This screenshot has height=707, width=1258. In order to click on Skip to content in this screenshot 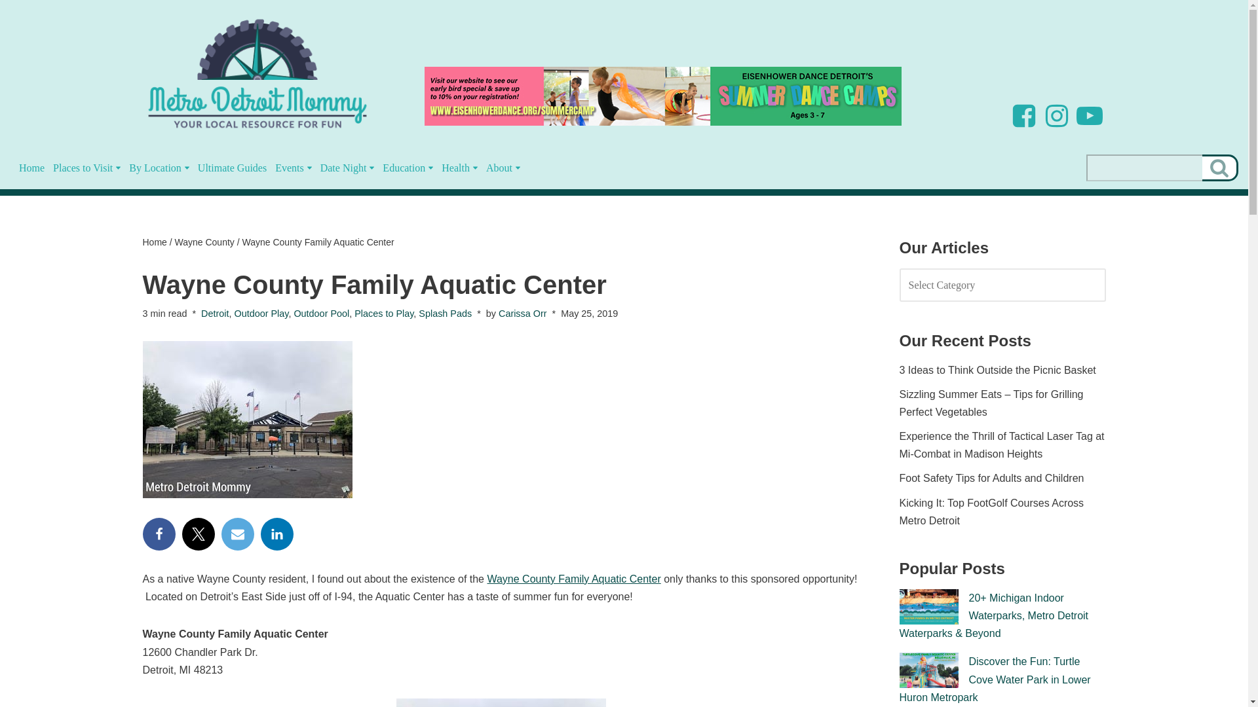, I will do `click(10, 27)`.